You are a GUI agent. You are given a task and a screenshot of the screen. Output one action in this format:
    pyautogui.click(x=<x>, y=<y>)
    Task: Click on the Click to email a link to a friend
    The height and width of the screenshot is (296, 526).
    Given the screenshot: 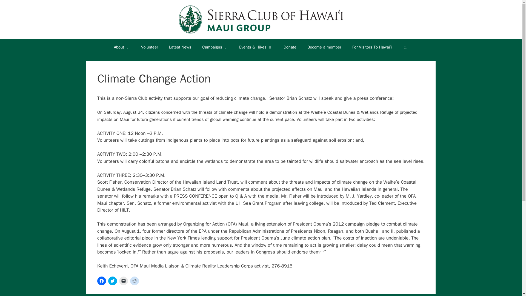 What is the action you would take?
    pyautogui.click(x=123, y=281)
    